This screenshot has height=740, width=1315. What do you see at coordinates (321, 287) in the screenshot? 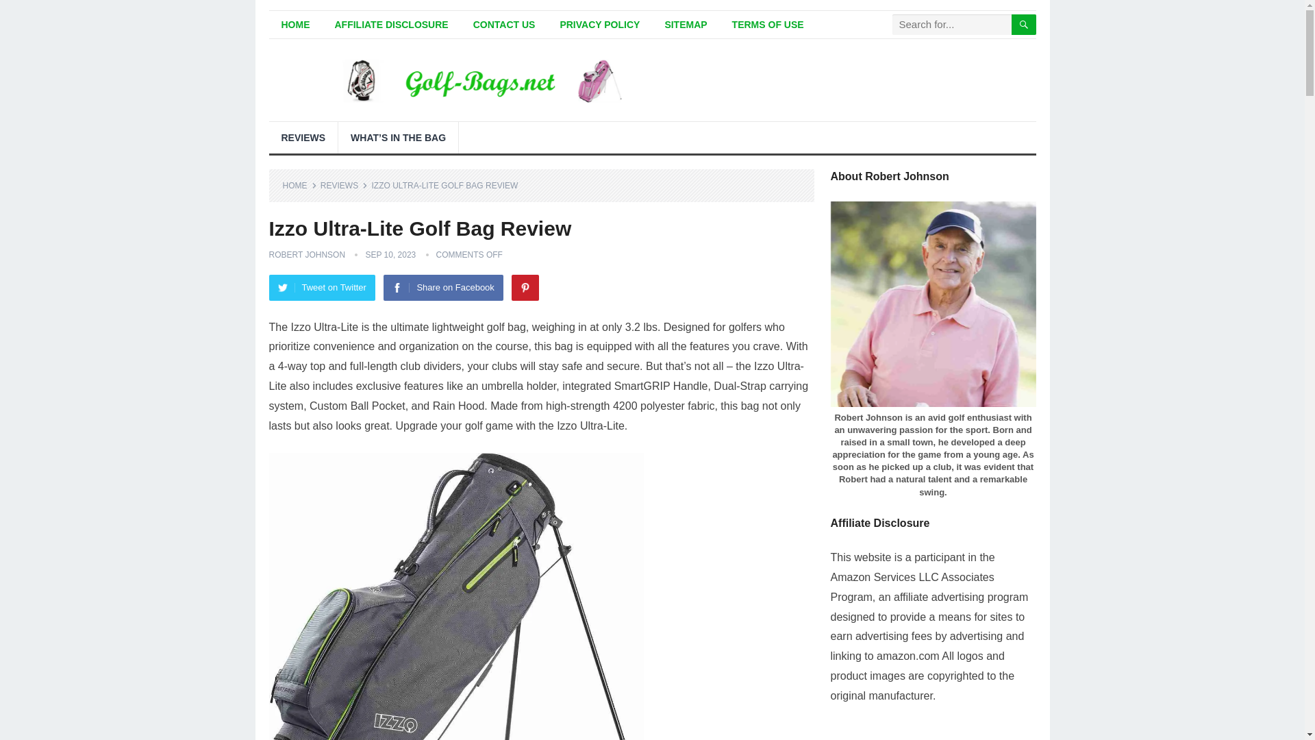
I see `Tweet on Twitter` at bounding box center [321, 287].